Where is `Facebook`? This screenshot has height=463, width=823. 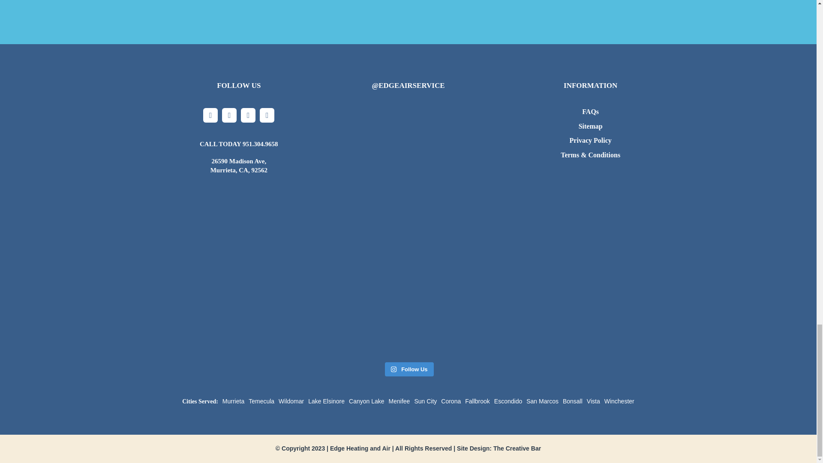
Facebook is located at coordinates (210, 115).